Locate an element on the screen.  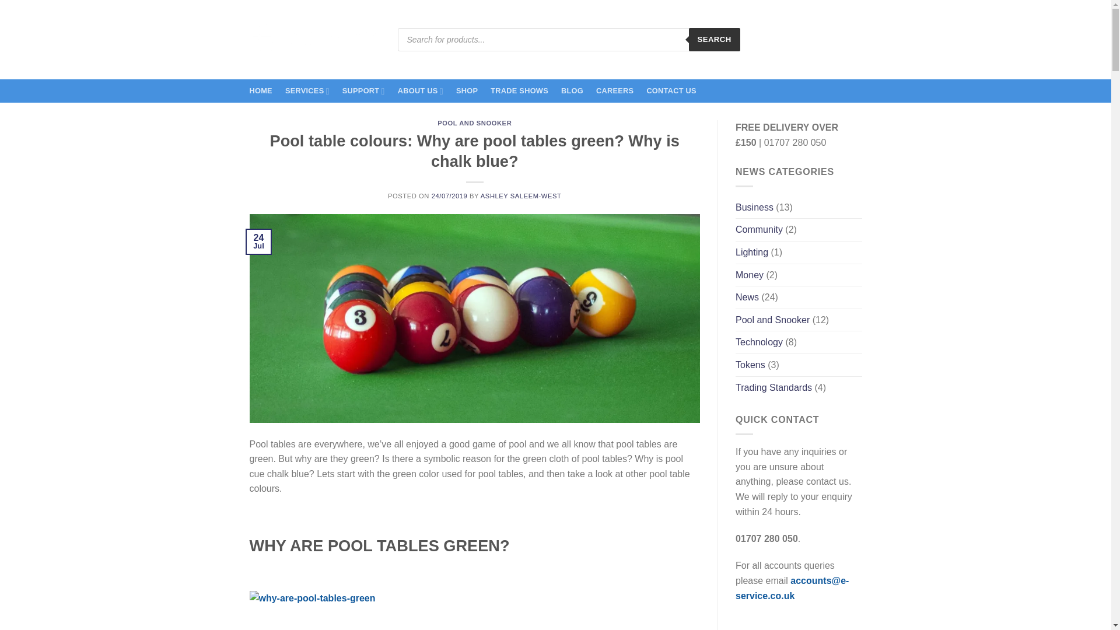
BLOG is located at coordinates (572, 91).